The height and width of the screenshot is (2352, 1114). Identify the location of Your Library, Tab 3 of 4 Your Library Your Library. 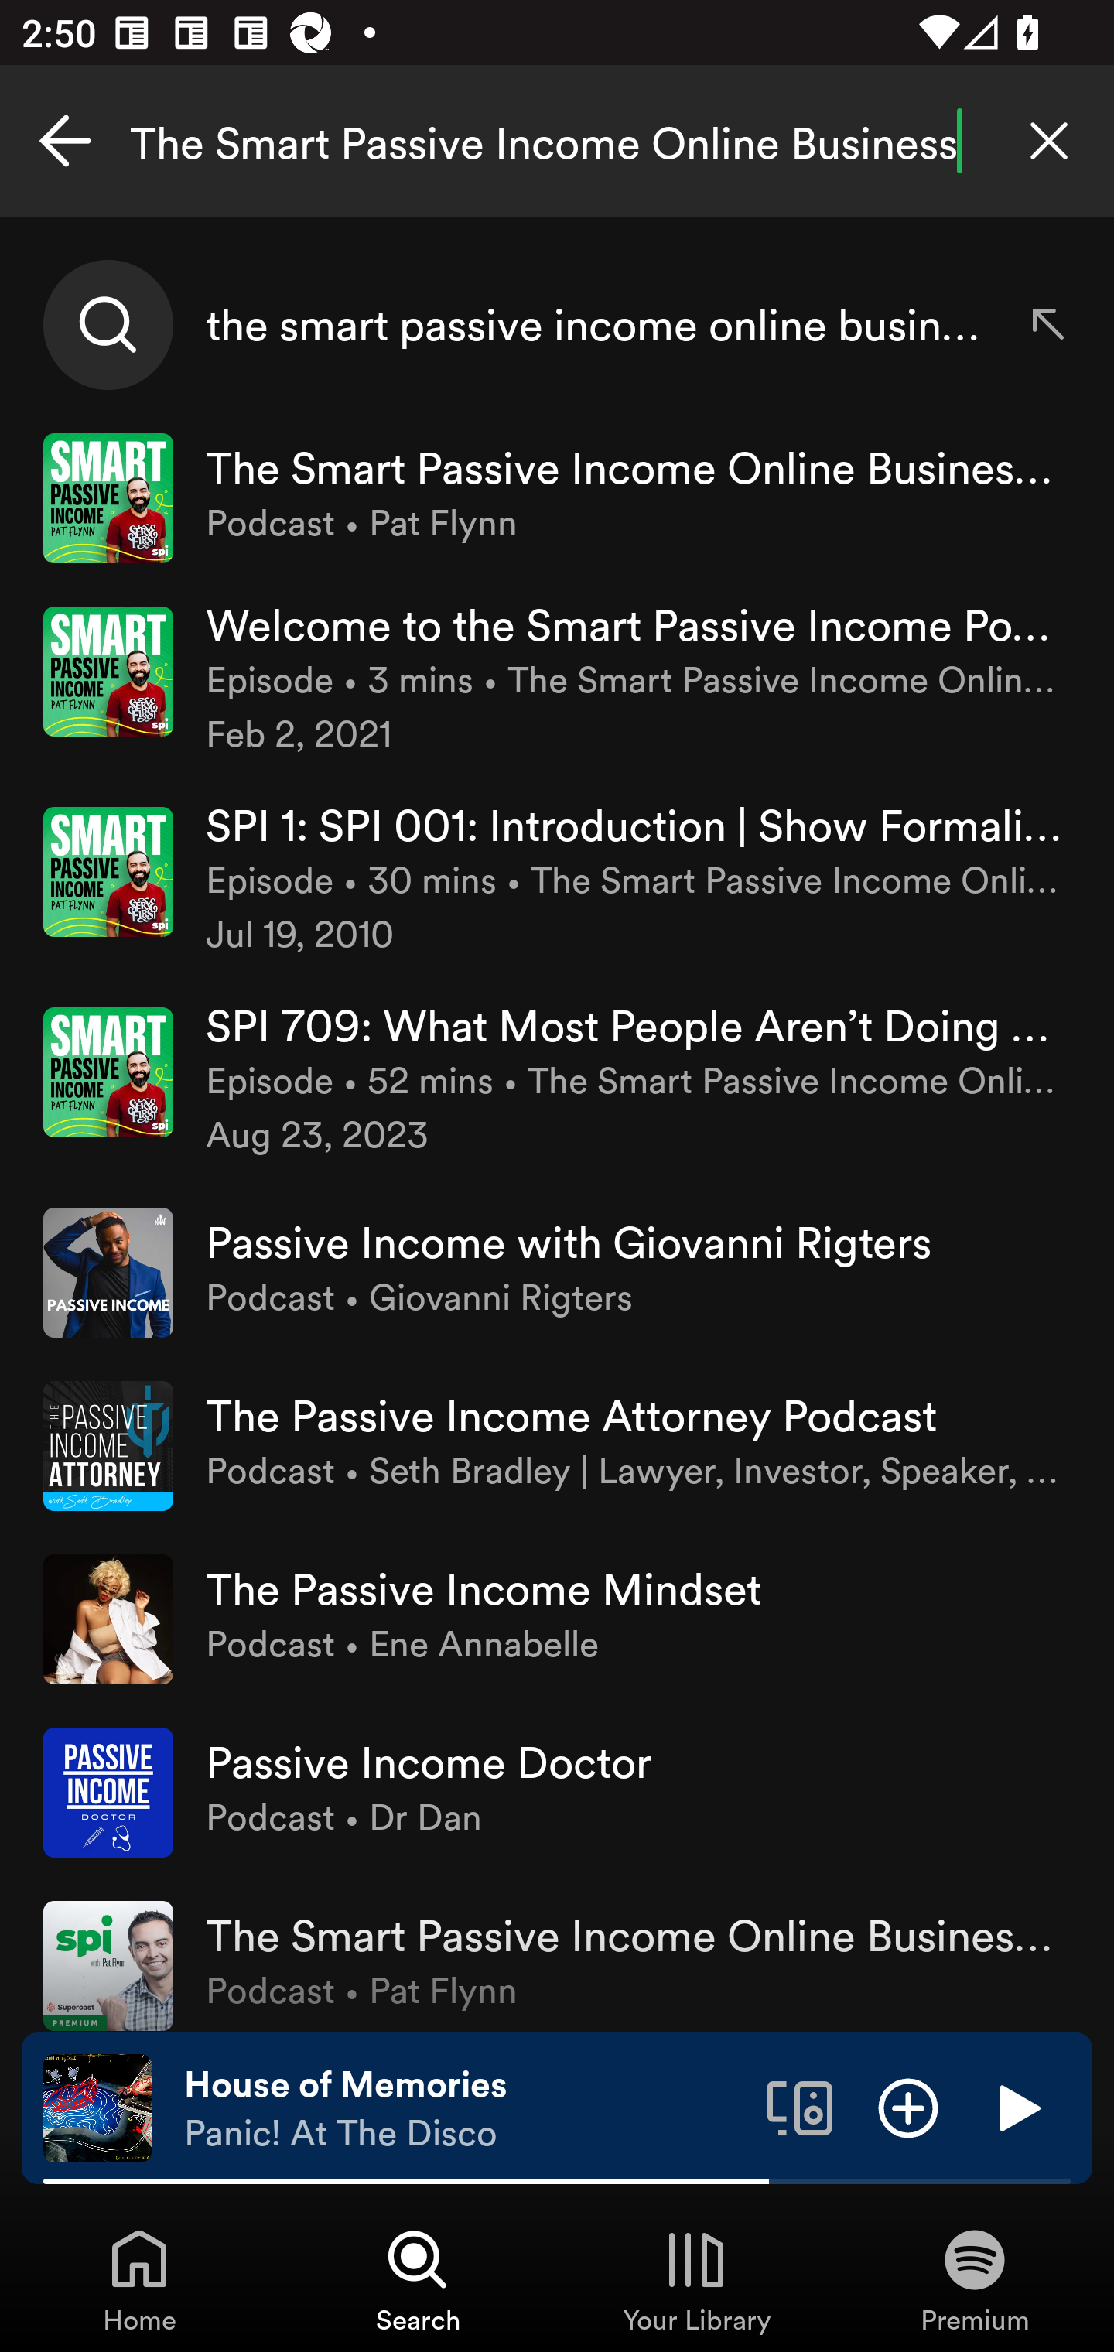
(696, 2279).